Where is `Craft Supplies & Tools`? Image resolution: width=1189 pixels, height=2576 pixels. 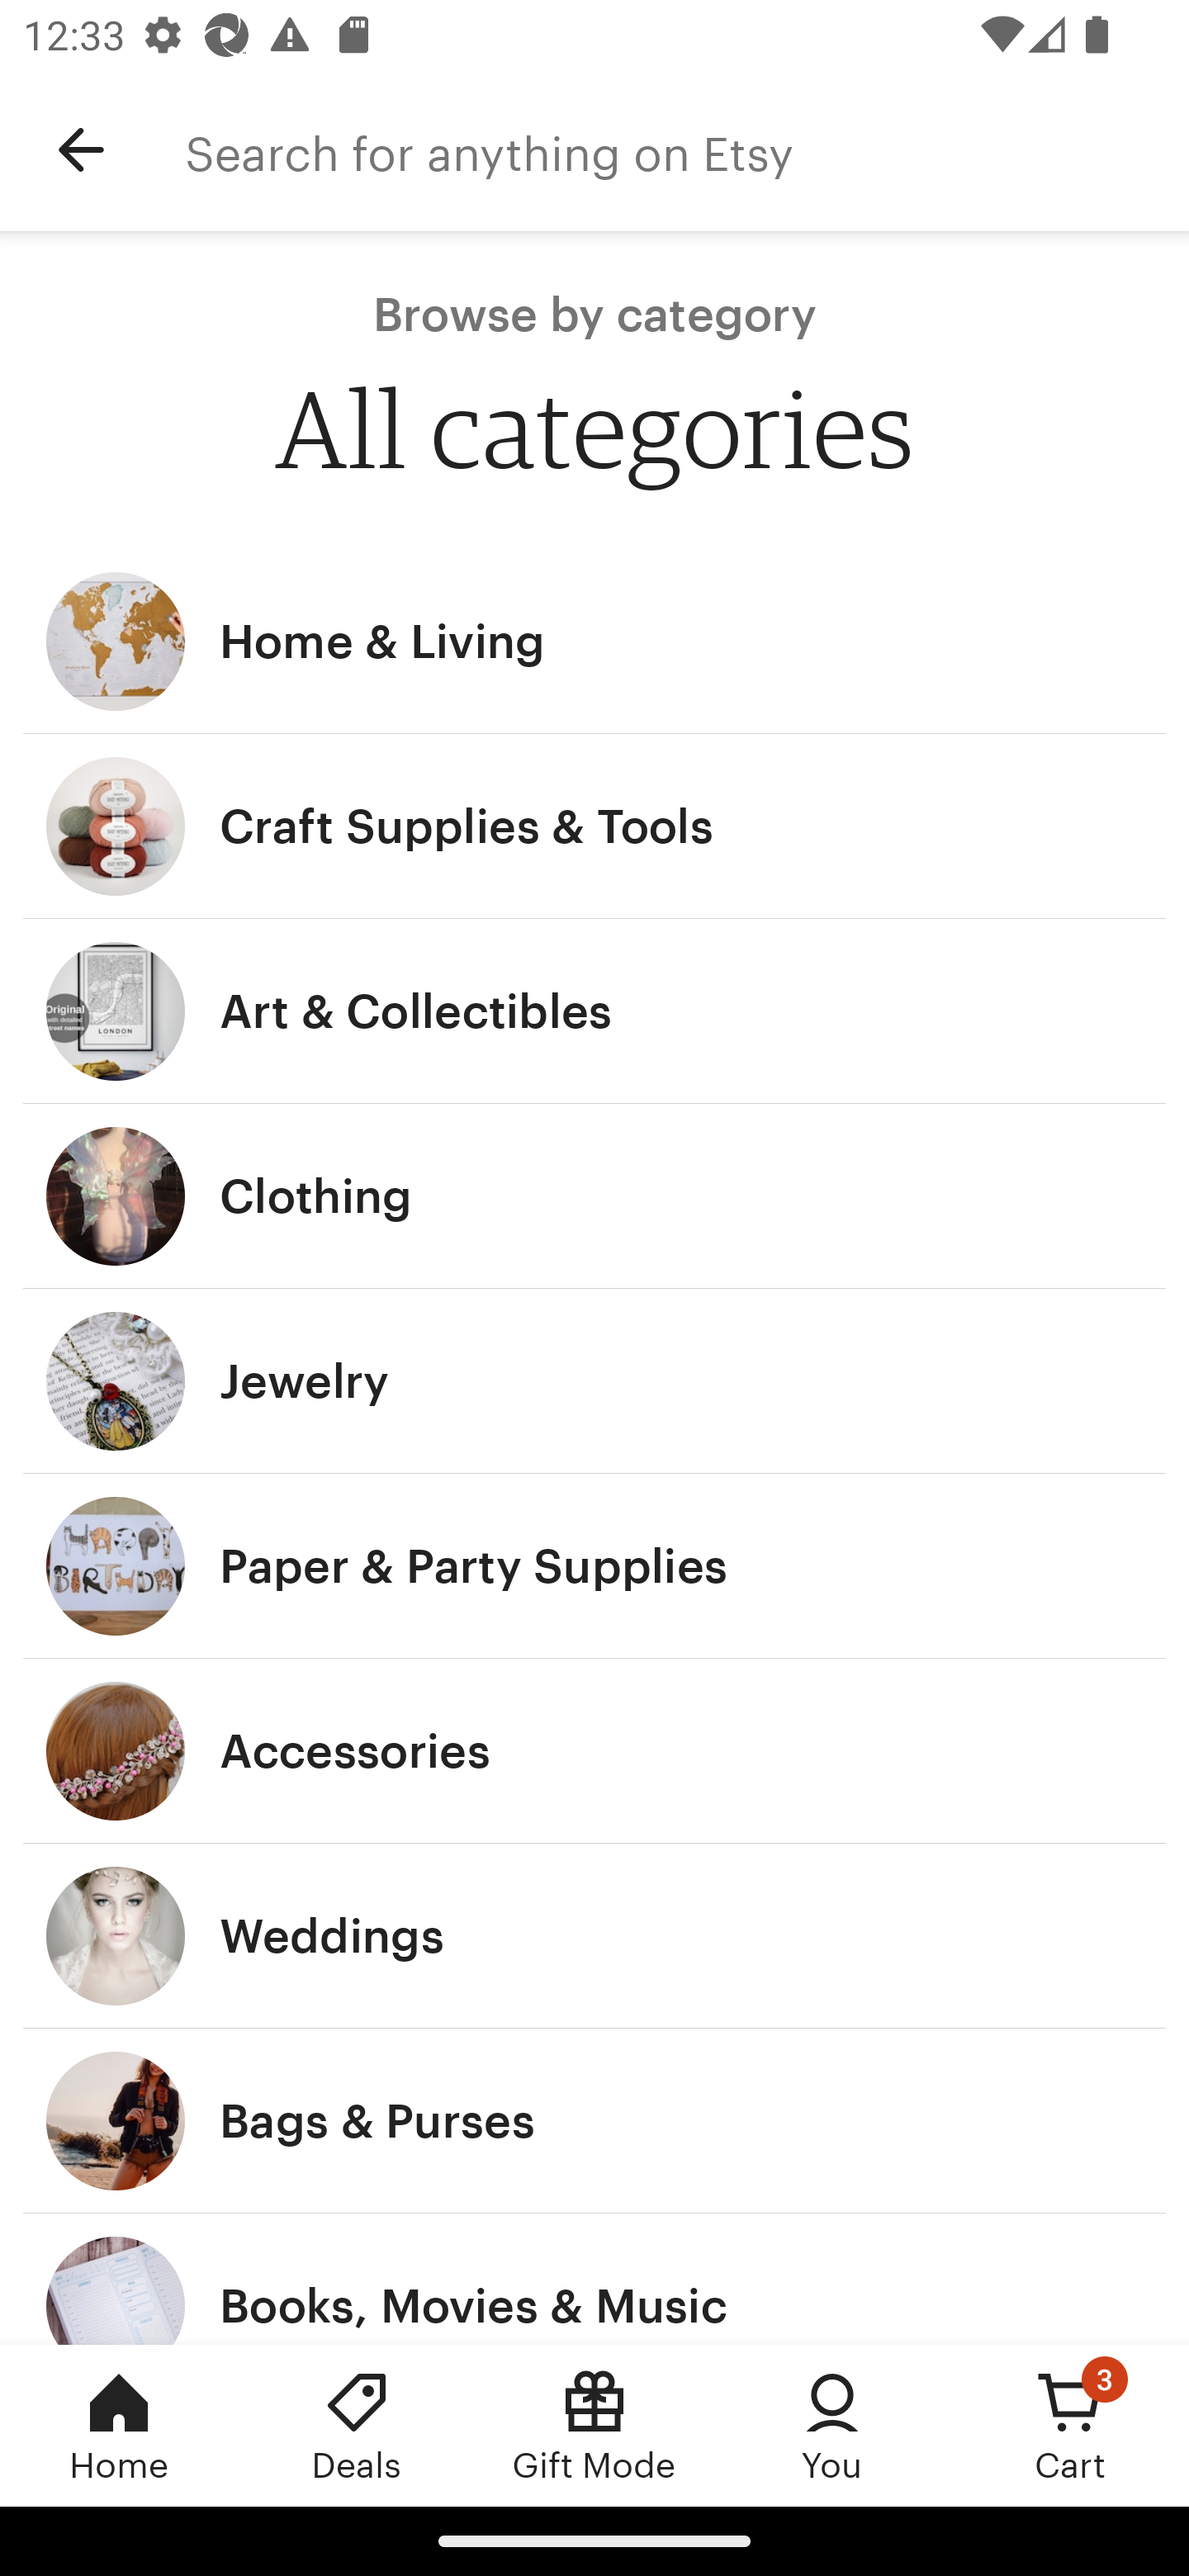 Craft Supplies & Tools is located at coordinates (594, 826).